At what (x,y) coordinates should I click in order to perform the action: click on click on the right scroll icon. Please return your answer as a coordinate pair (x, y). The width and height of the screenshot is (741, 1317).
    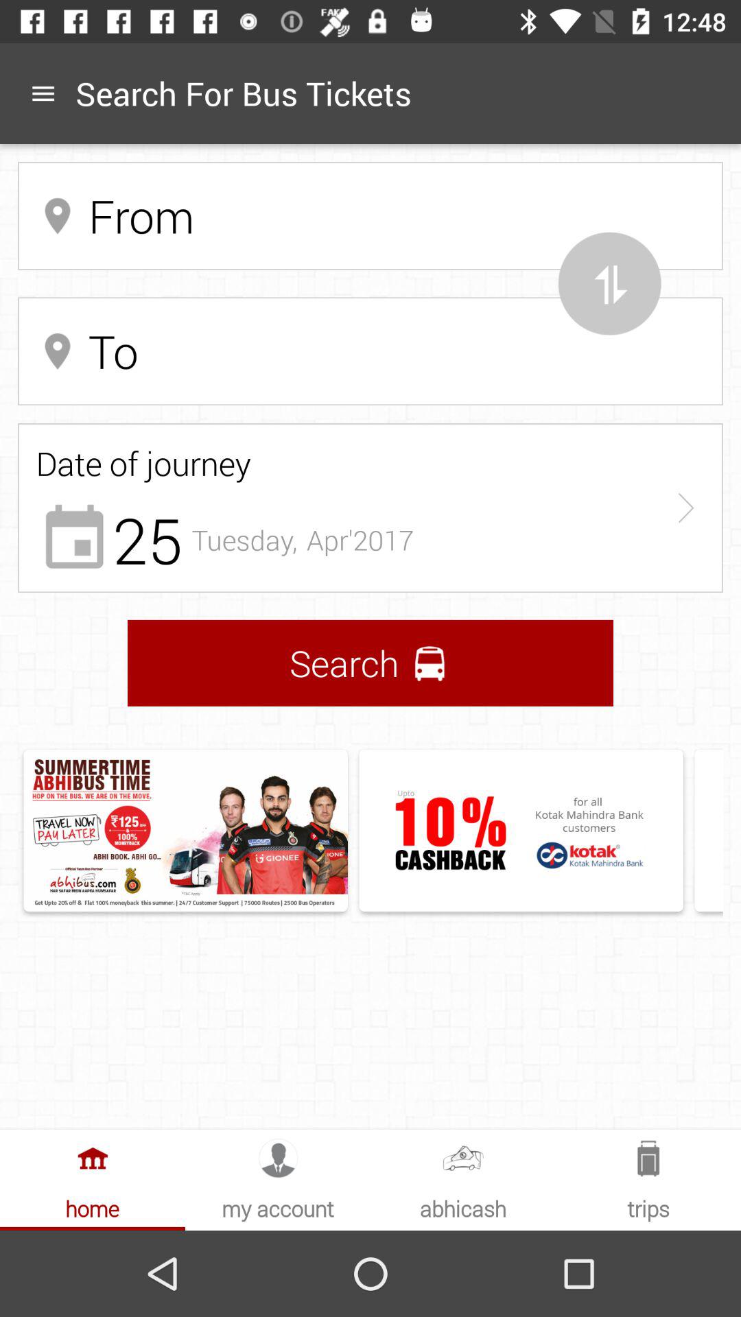
    Looking at the image, I should click on (685, 508).